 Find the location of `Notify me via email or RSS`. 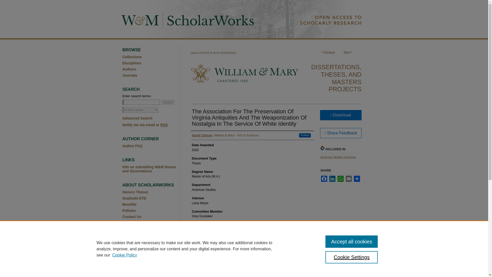

Notify me via email or RSS is located at coordinates (151, 125).